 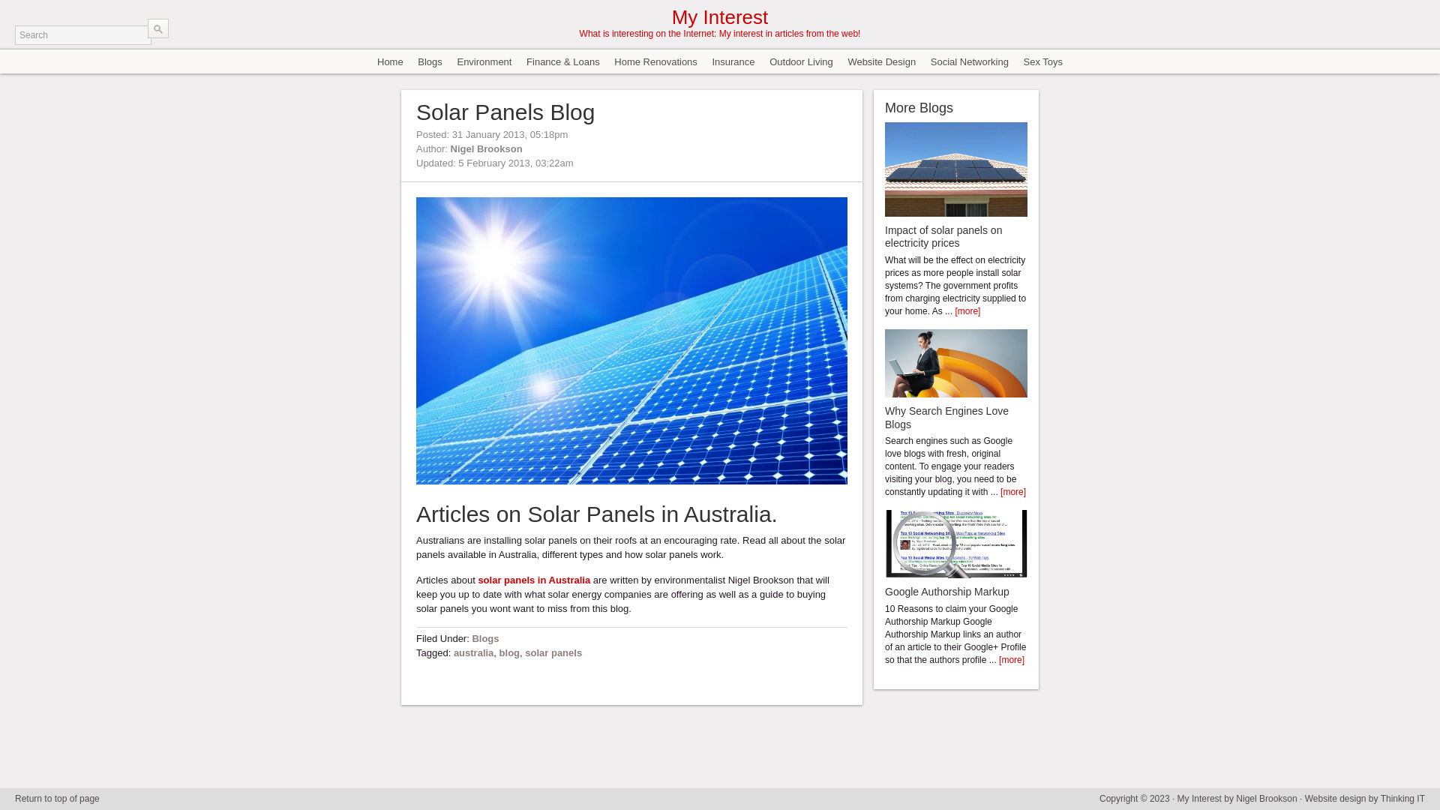 What do you see at coordinates (57, 799) in the screenshot?
I see `Return to top of page` at bounding box center [57, 799].